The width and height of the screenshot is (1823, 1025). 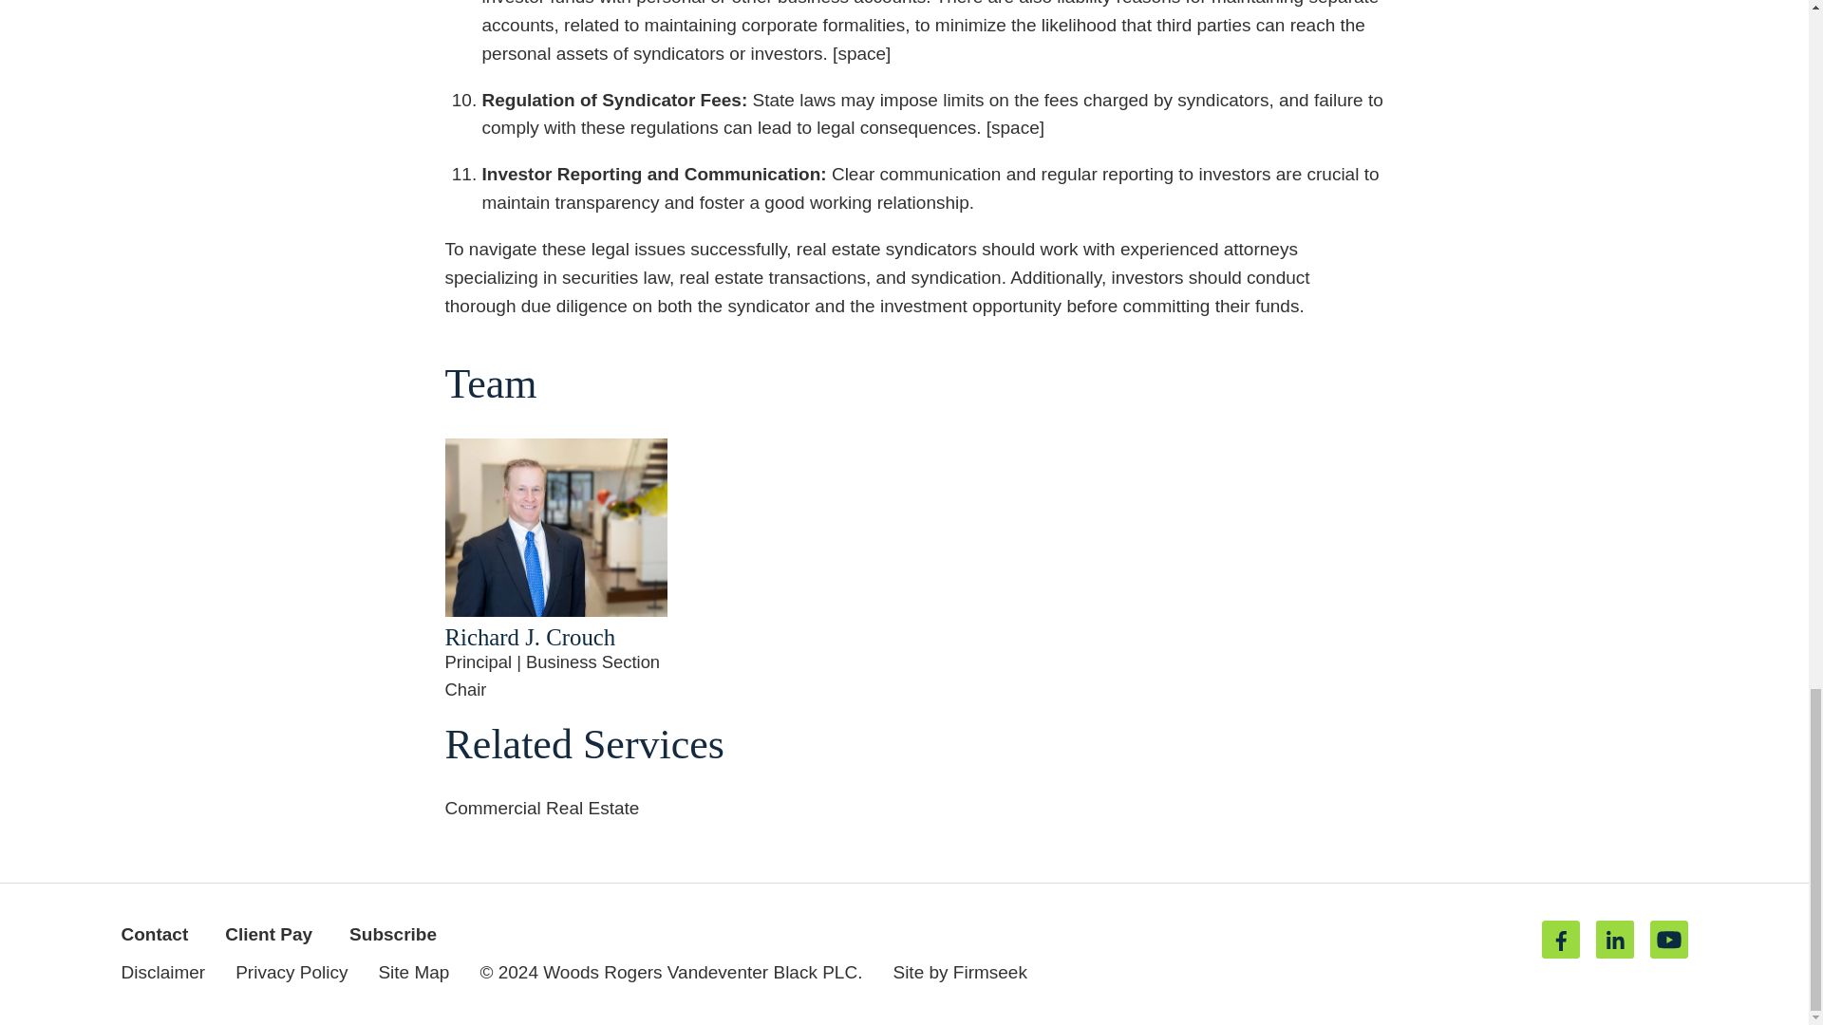 What do you see at coordinates (843, 899) in the screenshot?
I see `Jump to Page` at bounding box center [843, 899].